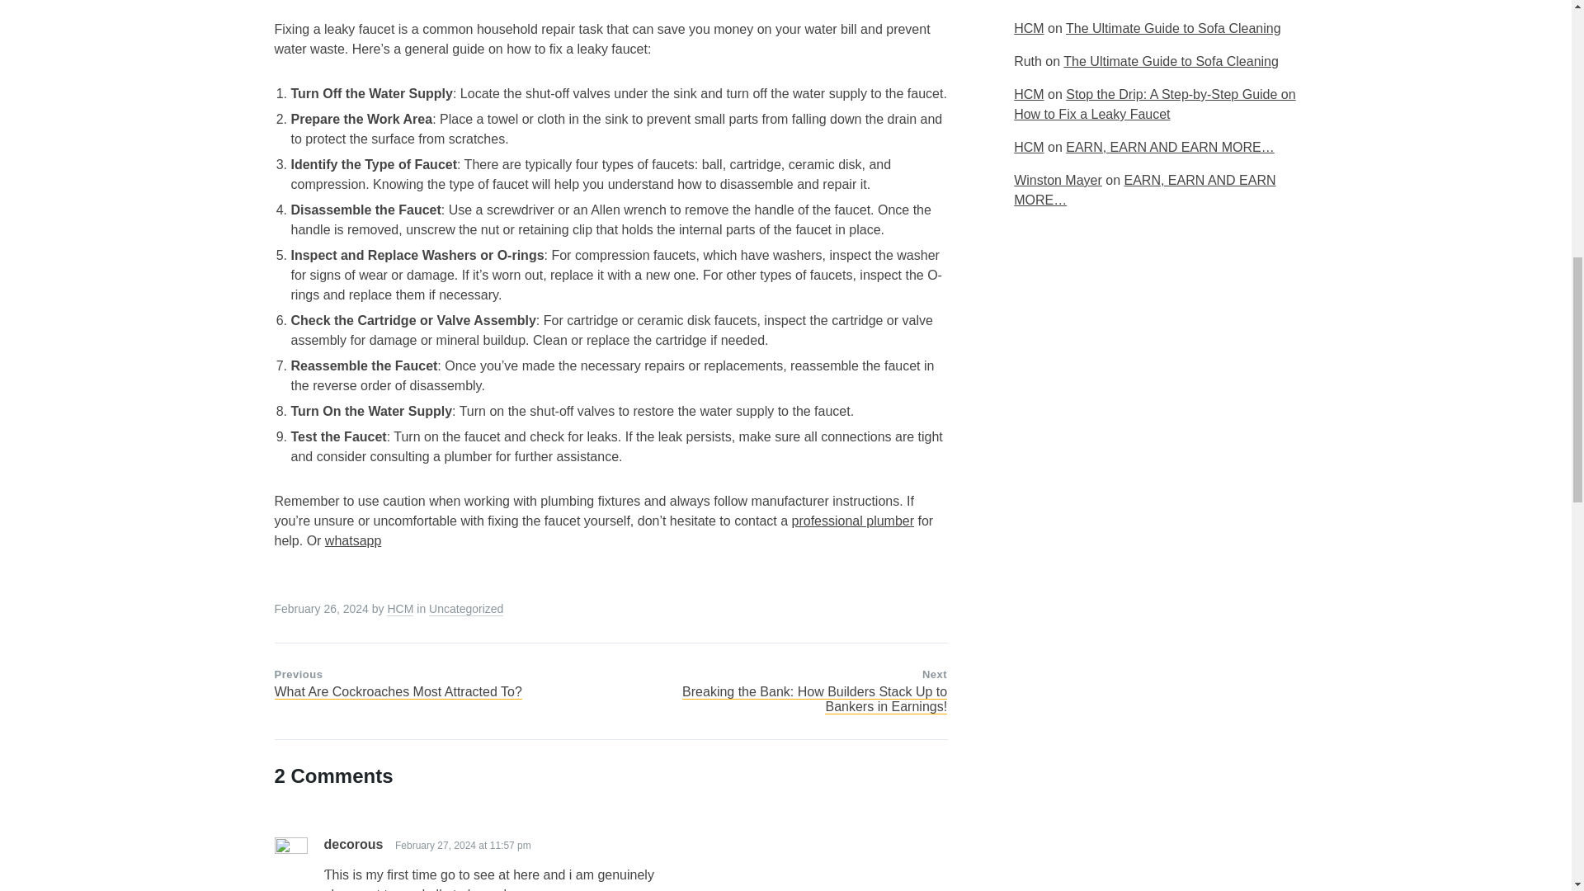 The width and height of the screenshot is (1584, 891). What do you see at coordinates (853, 521) in the screenshot?
I see `professional plumber` at bounding box center [853, 521].